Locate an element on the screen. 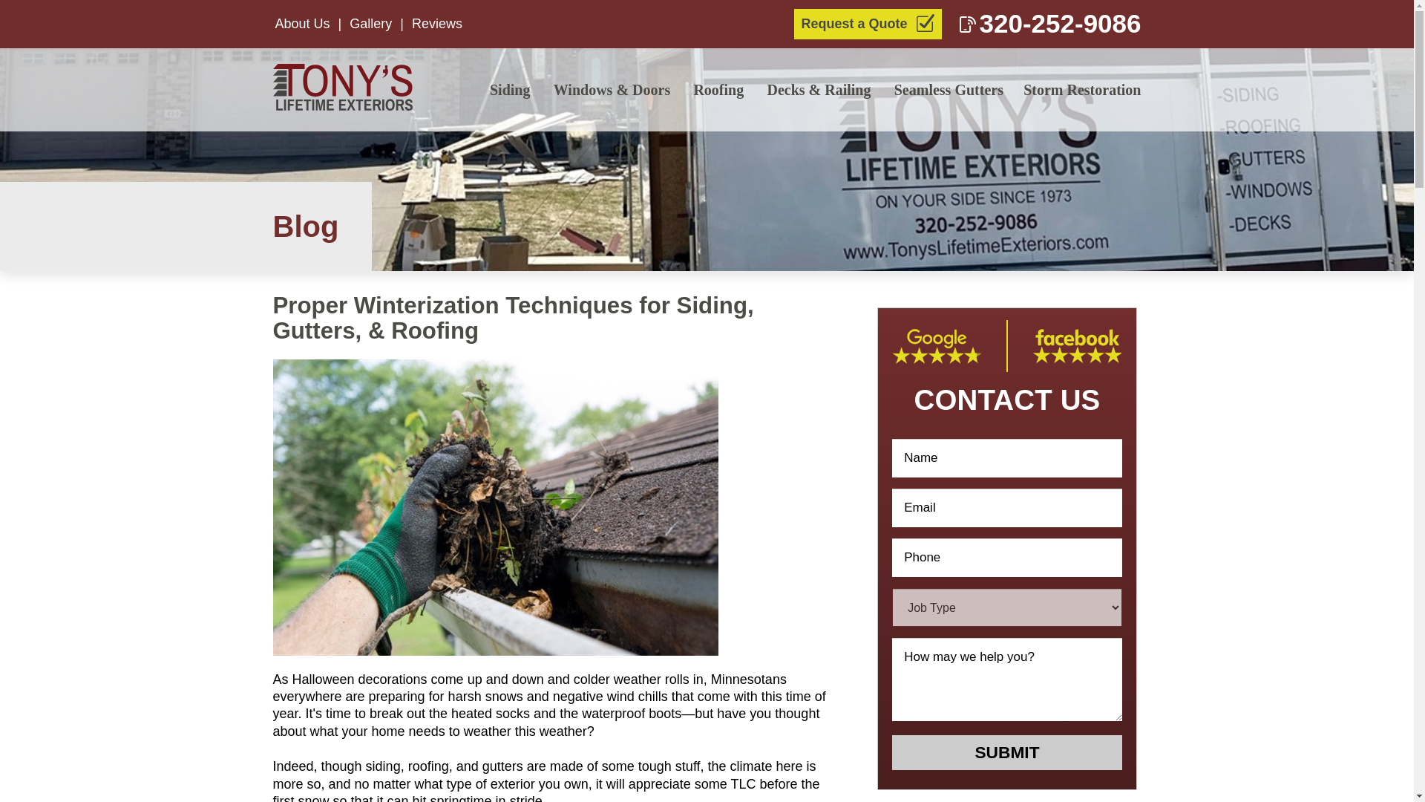  Siding is located at coordinates (511, 89).